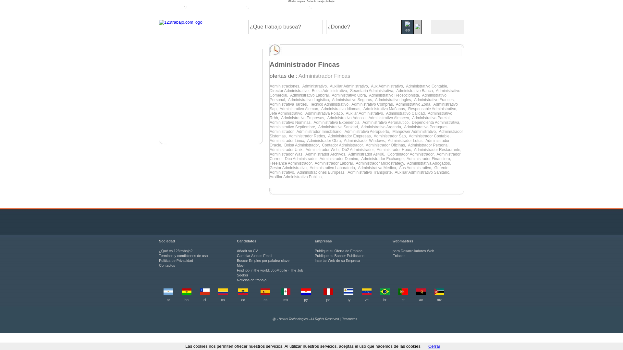 The height and width of the screenshot is (350, 623). What do you see at coordinates (168, 294) in the screenshot?
I see `ofertas trabajo argentina` at bounding box center [168, 294].